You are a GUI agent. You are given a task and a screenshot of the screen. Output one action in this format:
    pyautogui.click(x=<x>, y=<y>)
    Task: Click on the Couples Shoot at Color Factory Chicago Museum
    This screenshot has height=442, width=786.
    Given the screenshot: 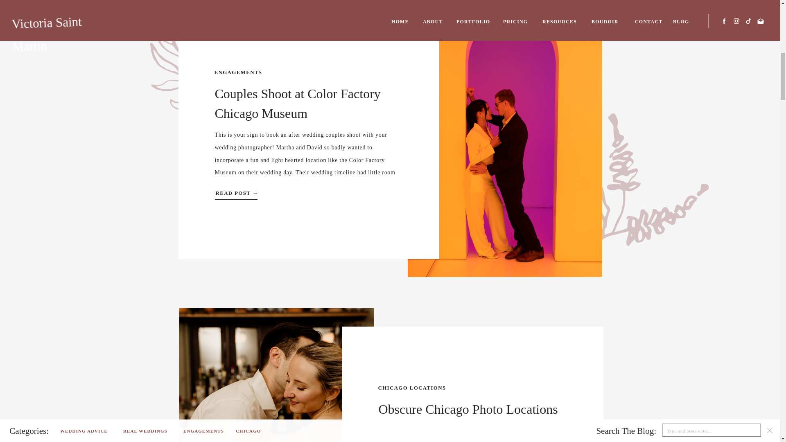 What is the action you would take?
    pyautogui.click(x=297, y=103)
    